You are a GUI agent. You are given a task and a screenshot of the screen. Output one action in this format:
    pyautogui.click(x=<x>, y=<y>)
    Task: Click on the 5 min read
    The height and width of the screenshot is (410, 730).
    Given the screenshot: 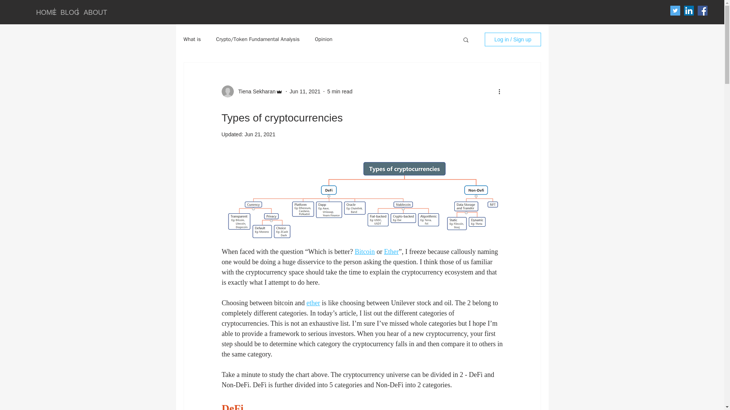 What is the action you would take?
    pyautogui.click(x=340, y=91)
    